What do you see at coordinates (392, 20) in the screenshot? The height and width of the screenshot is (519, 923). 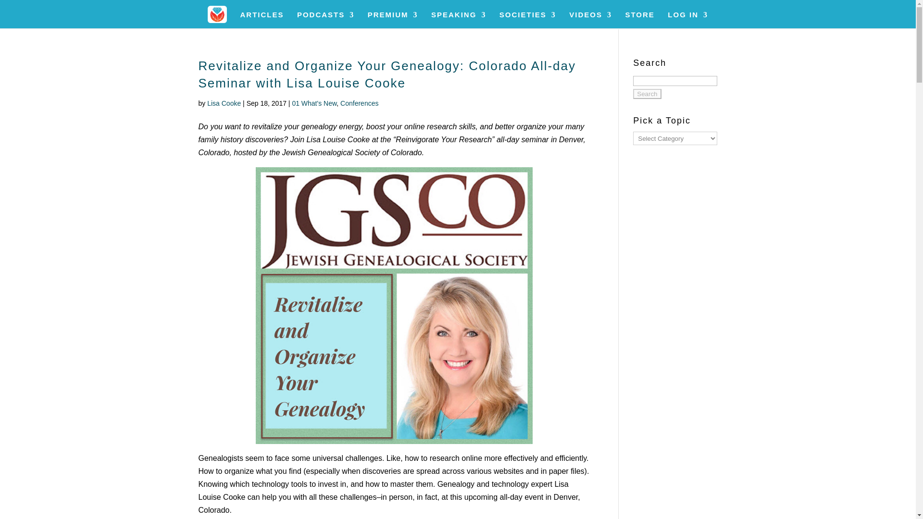 I see `PREMIUM` at bounding box center [392, 20].